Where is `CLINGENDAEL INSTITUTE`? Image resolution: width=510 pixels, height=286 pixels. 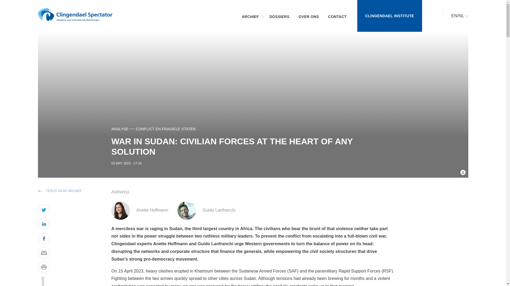
CLINGENDAEL INSTITUTE is located at coordinates (390, 16).